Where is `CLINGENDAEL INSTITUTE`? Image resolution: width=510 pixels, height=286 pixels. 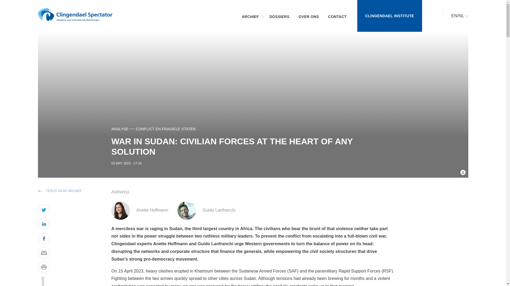
CLINGENDAEL INSTITUTE is located at coordinates (390, 16).